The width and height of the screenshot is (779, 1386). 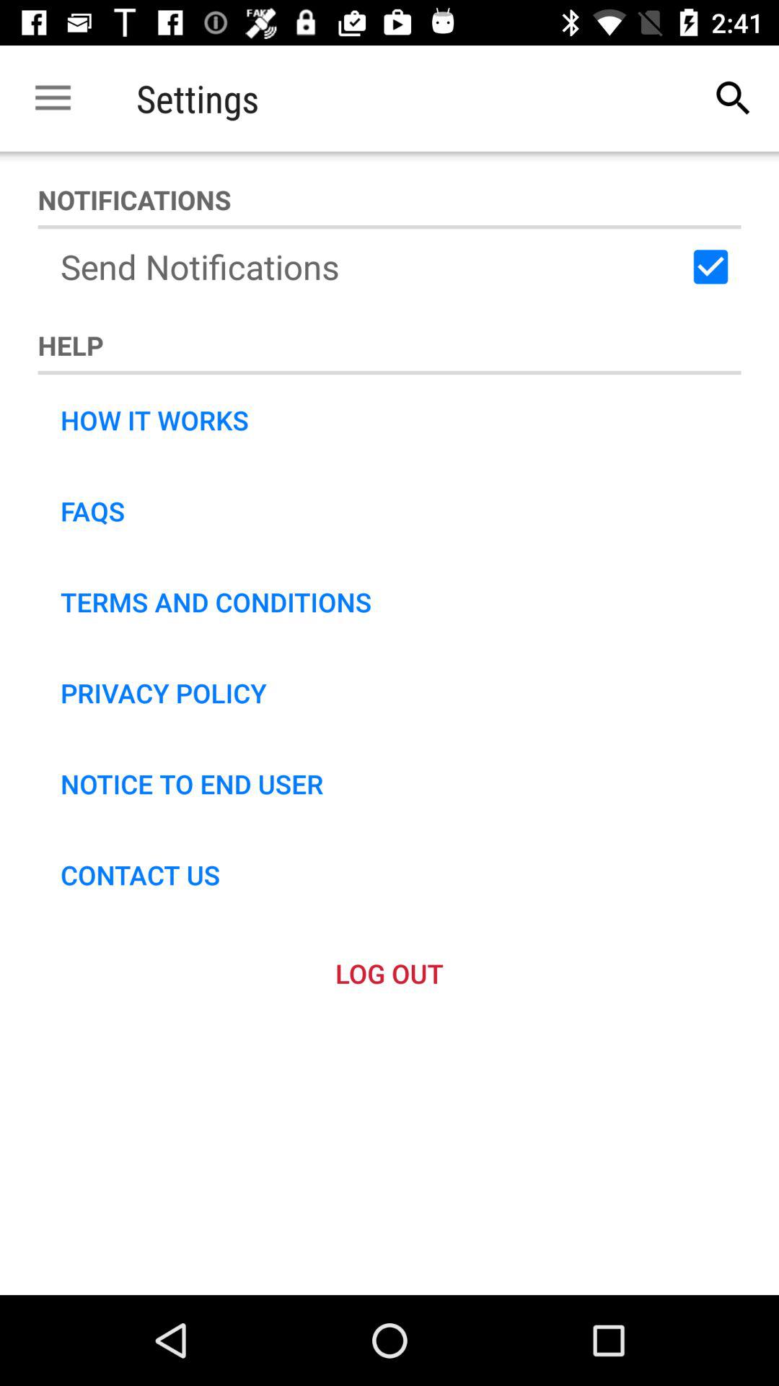 I want to click on turn on the icon below the terms and conditions item, so click(x=163, y=692).